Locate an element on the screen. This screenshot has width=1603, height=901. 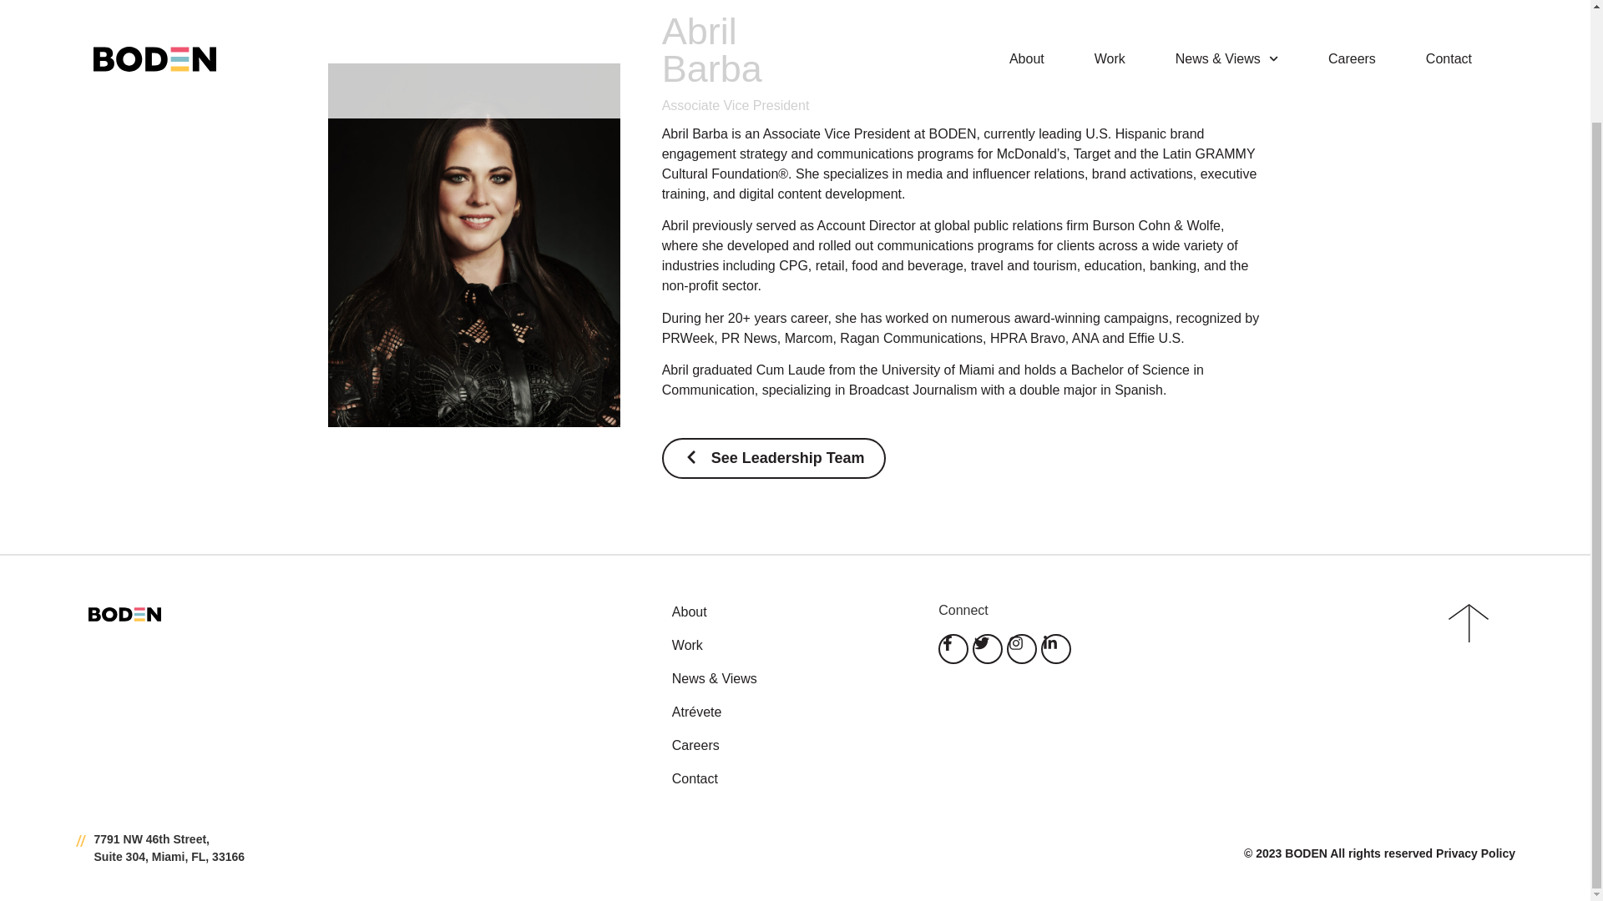
Work is located at coordinates (788, 646).